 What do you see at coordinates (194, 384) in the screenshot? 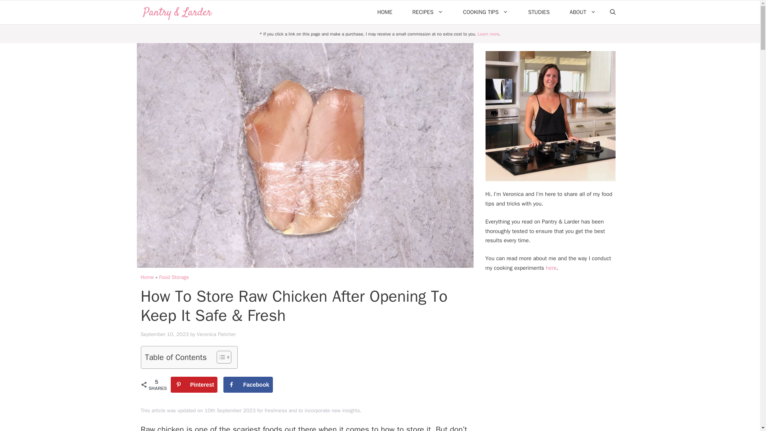
I see `Pinterest` at bounding box center [194, 384].